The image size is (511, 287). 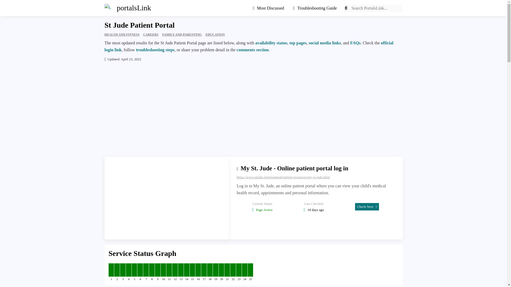 What do you see at coordinates (367, 206) in the screenshot?
I see `Check Now` at bounding box center [367, 206].